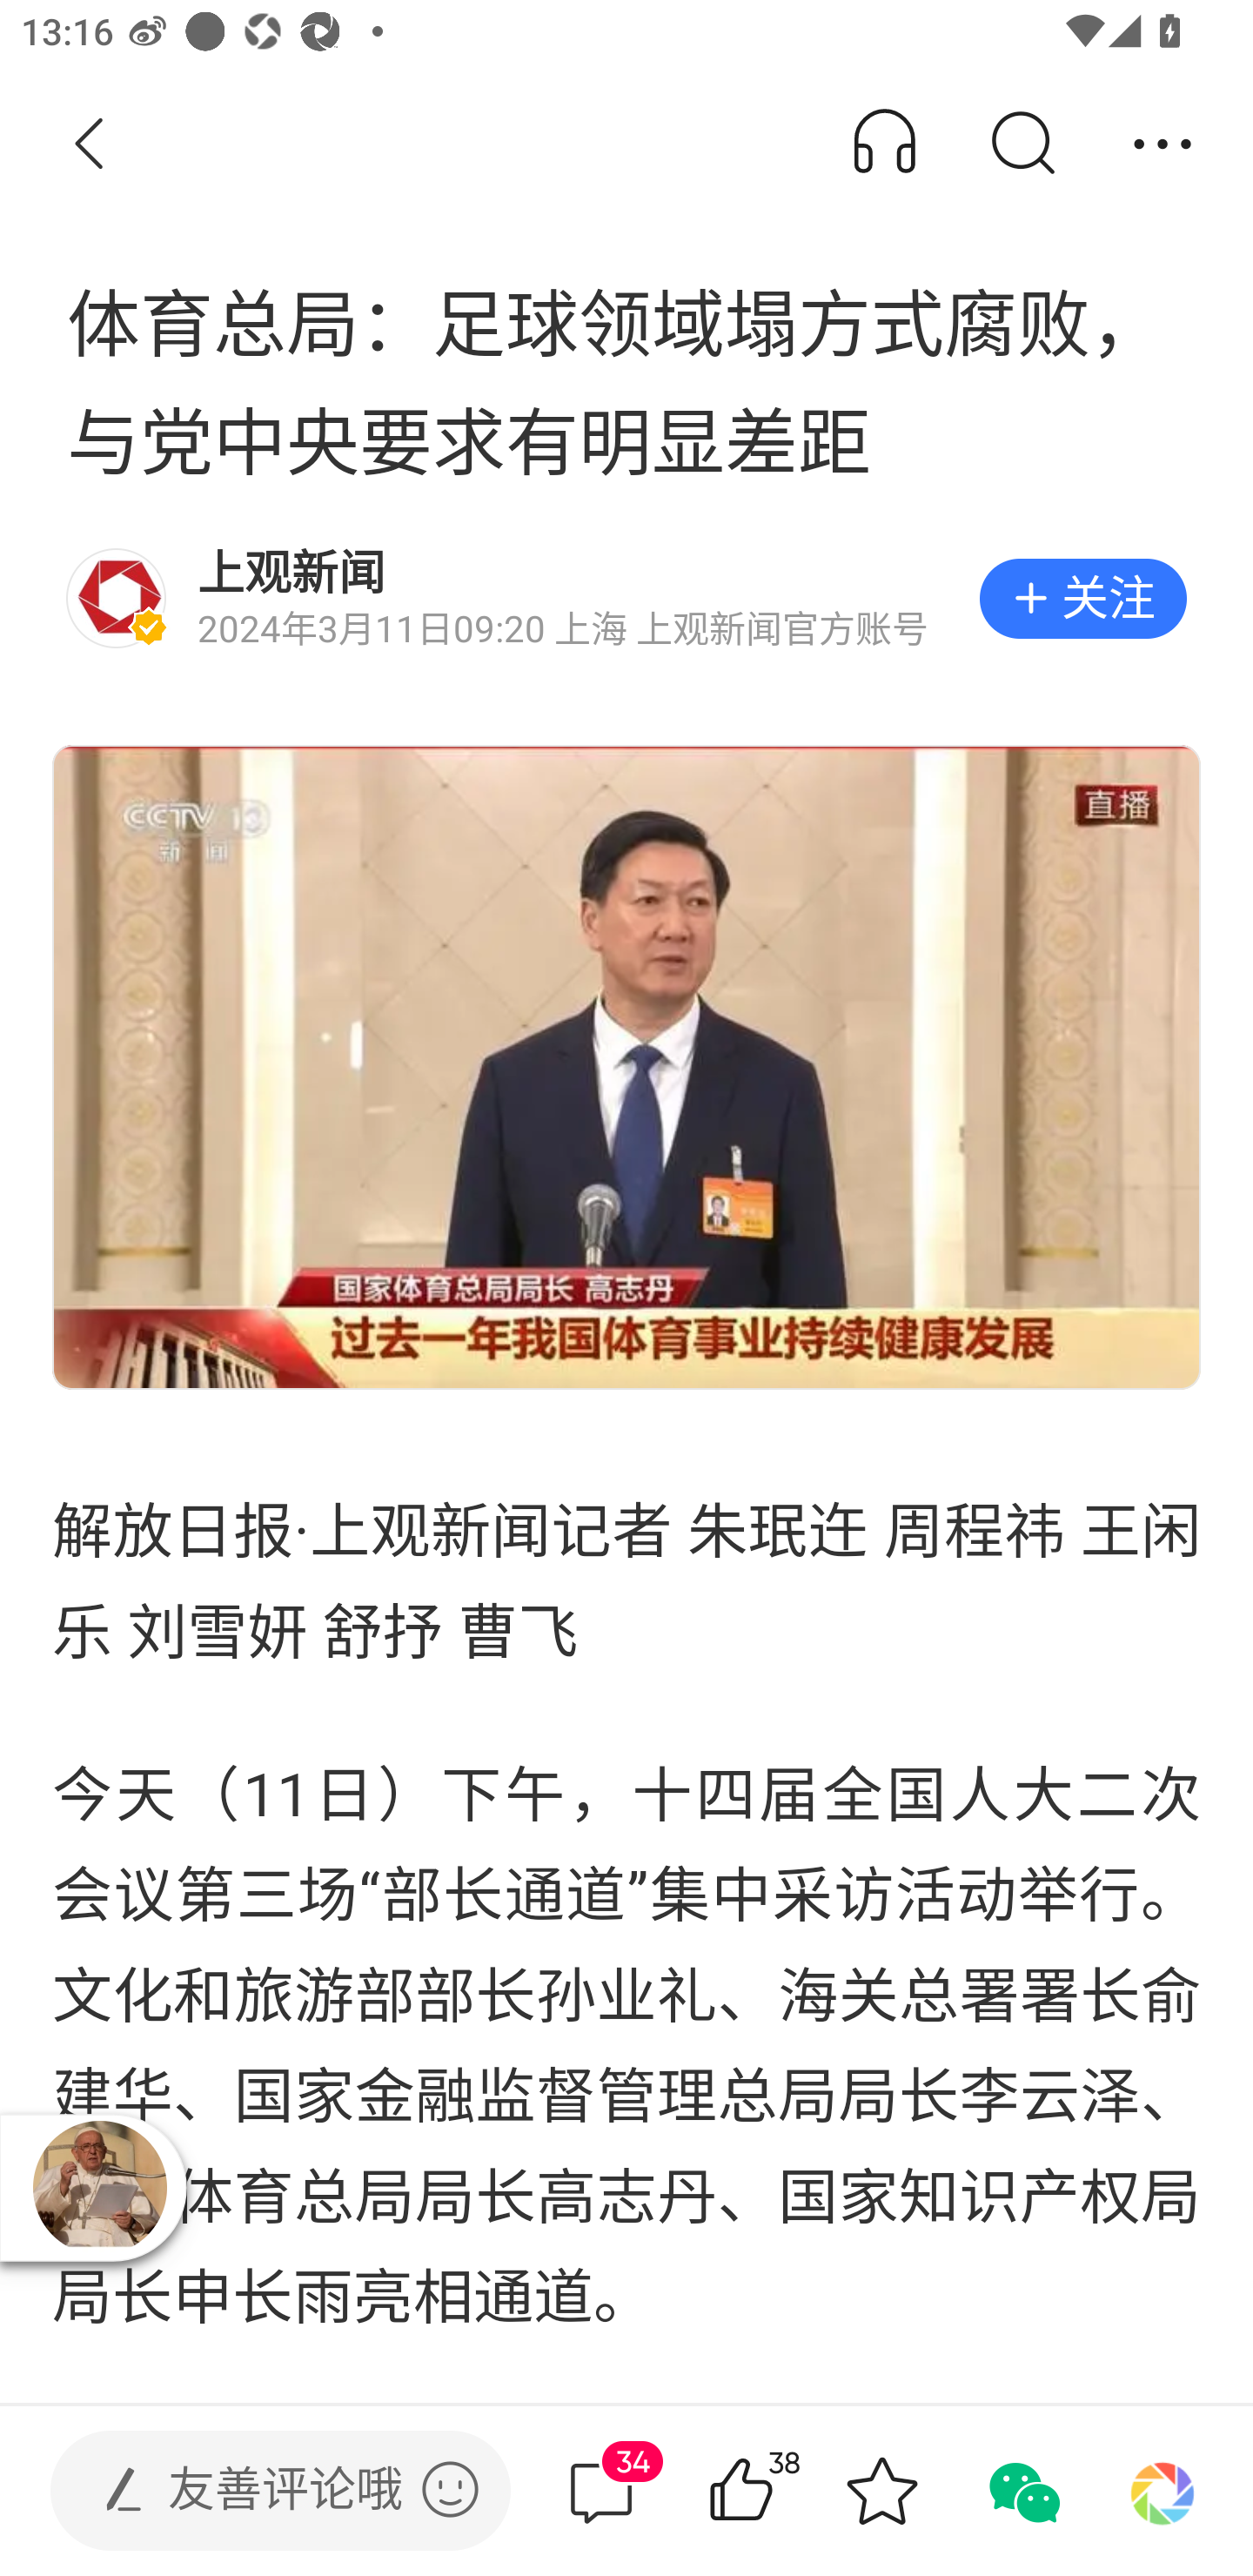  What do you see at coordinates (881, 2491) in the screenshot?
I see `收藏 ` at bounding box center [881, 2491].